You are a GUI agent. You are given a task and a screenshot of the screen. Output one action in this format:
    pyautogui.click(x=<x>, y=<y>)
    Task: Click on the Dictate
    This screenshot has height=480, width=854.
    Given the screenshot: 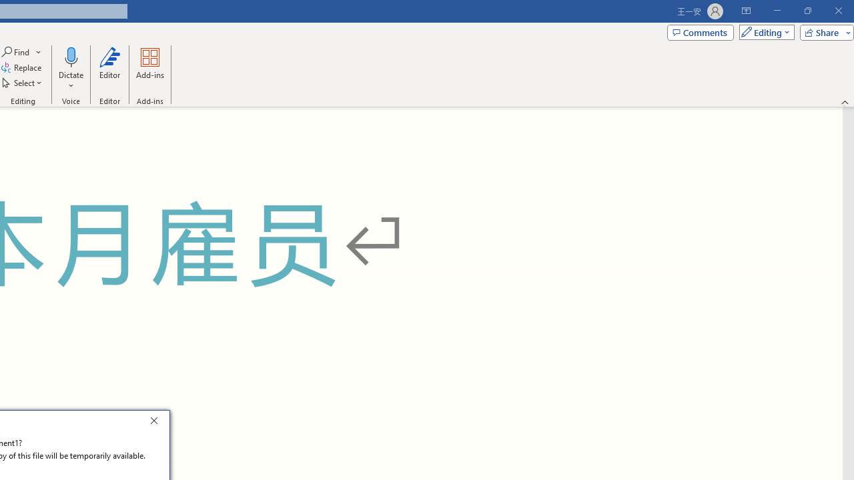 What is the action you would take?
    pyautogui.click(x=71, y=56)
    